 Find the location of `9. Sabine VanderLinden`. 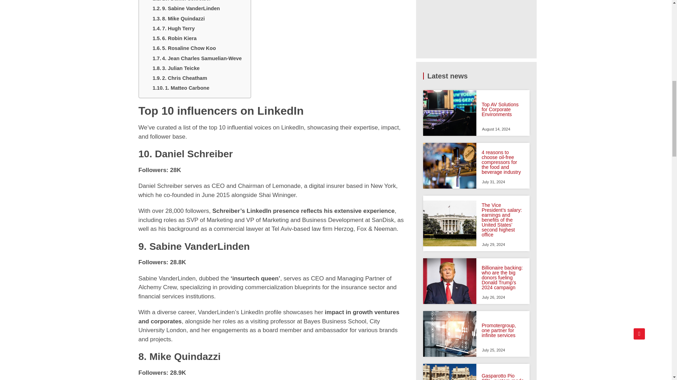

9. Sabine VanderLinden is located at coordinates (186, 9).